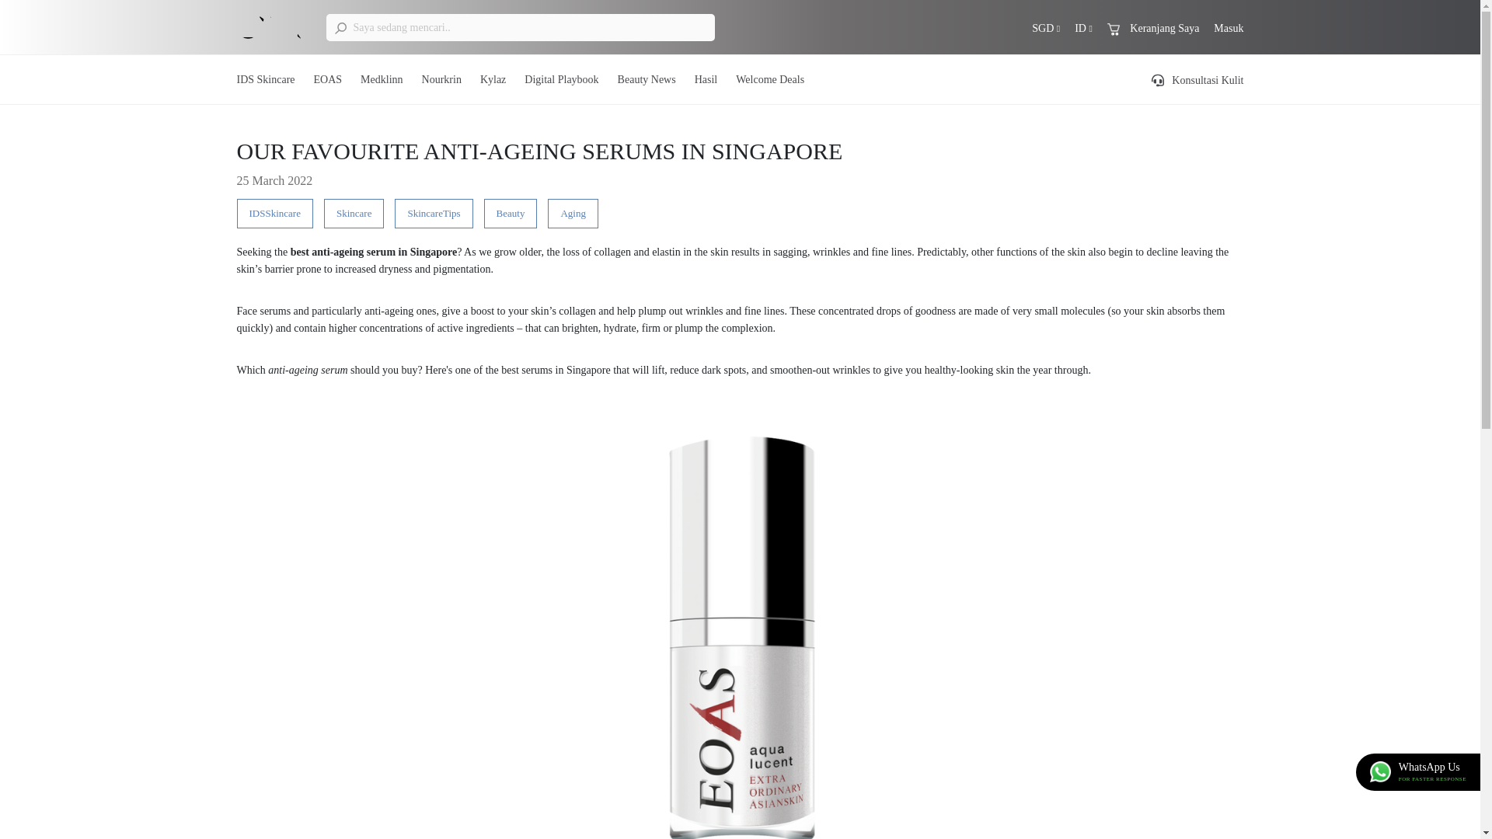 This screenshot has width=1492, height=839. Describe the element at coordinates (769, 79) in the screenshot. I see `Welcome Deals` at that location.